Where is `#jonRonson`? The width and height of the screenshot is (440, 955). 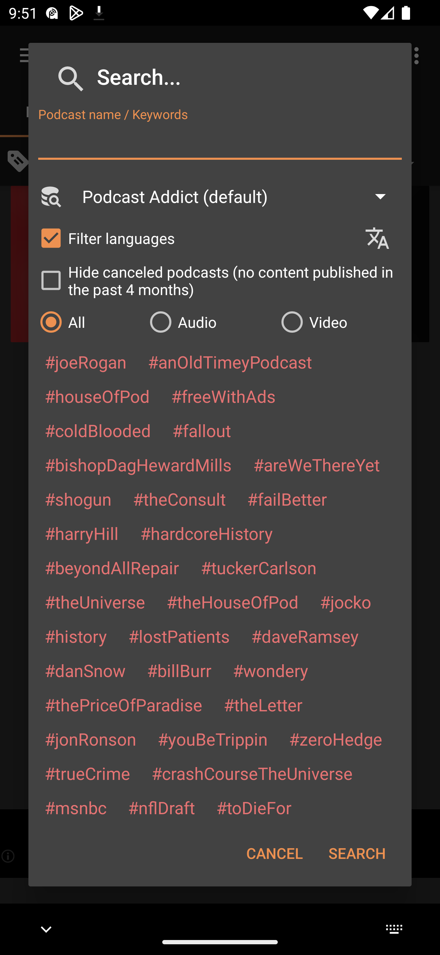 #jonRonson is located at coordinates (90, 739).